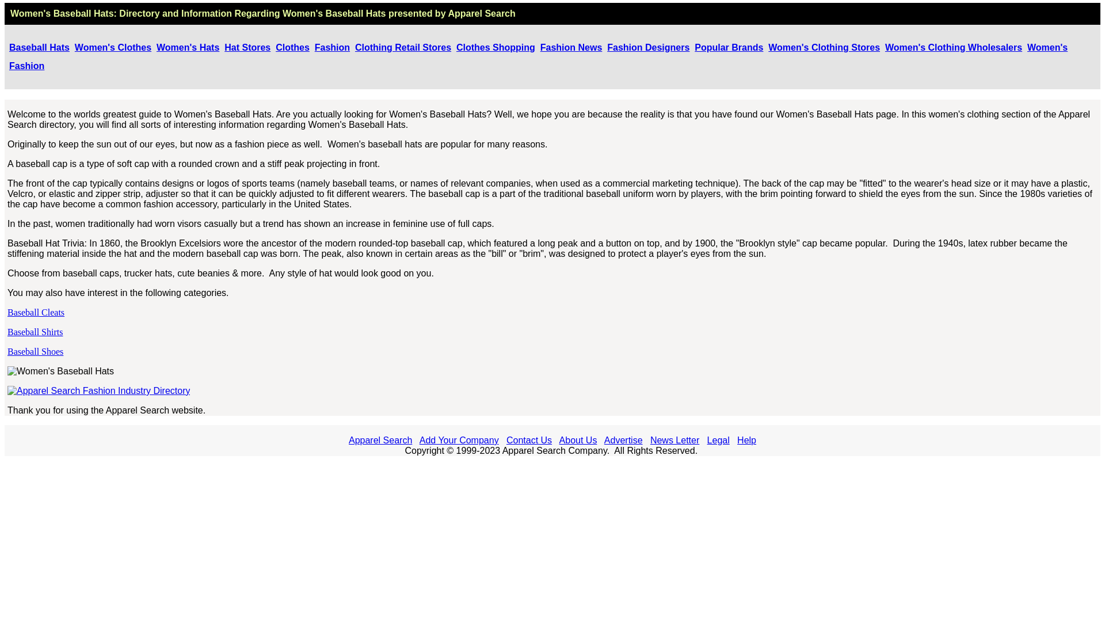 This screenshot has width=1105, height=622. Describe the element at coordinates (292, 47) in the screenshot. I see `Clothes` at that location.